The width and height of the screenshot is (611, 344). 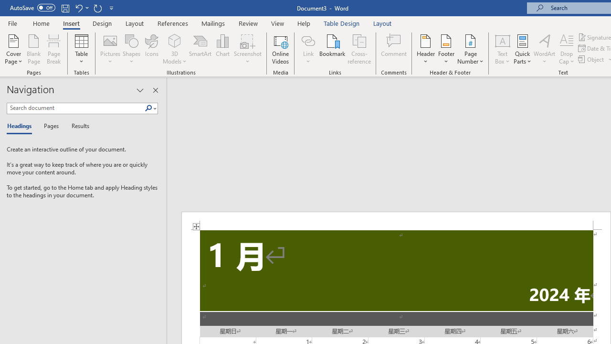 I want to click on References, so click(x=173, y=23).